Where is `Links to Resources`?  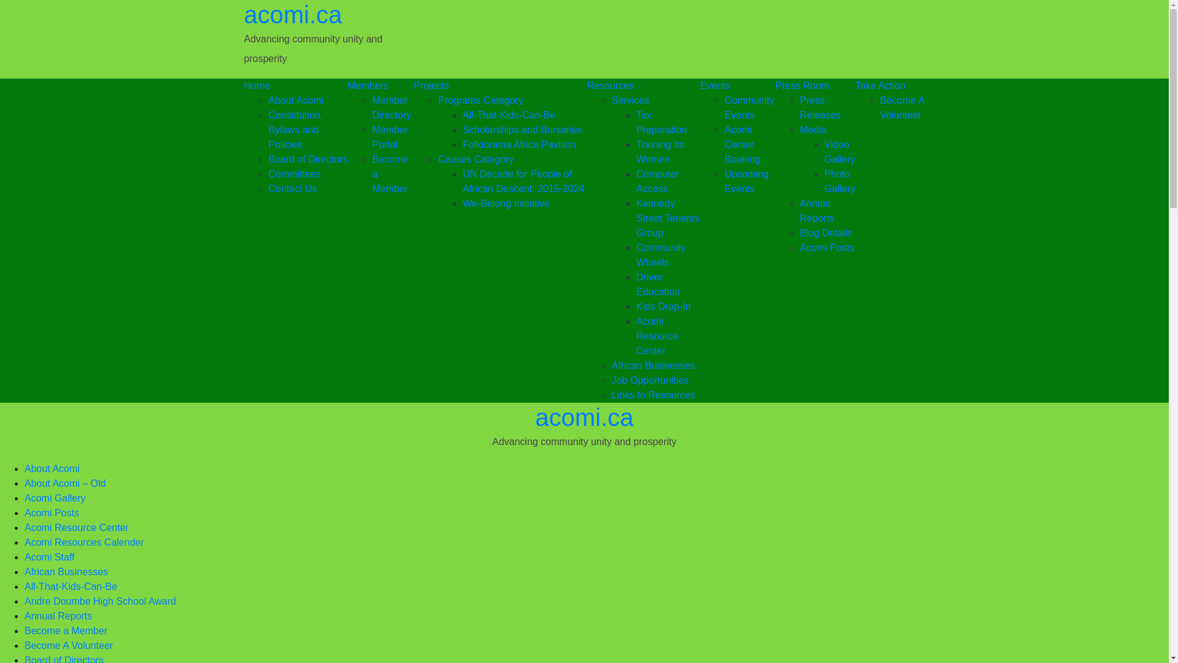
Links to Resources is located at coordinates (656, 395).